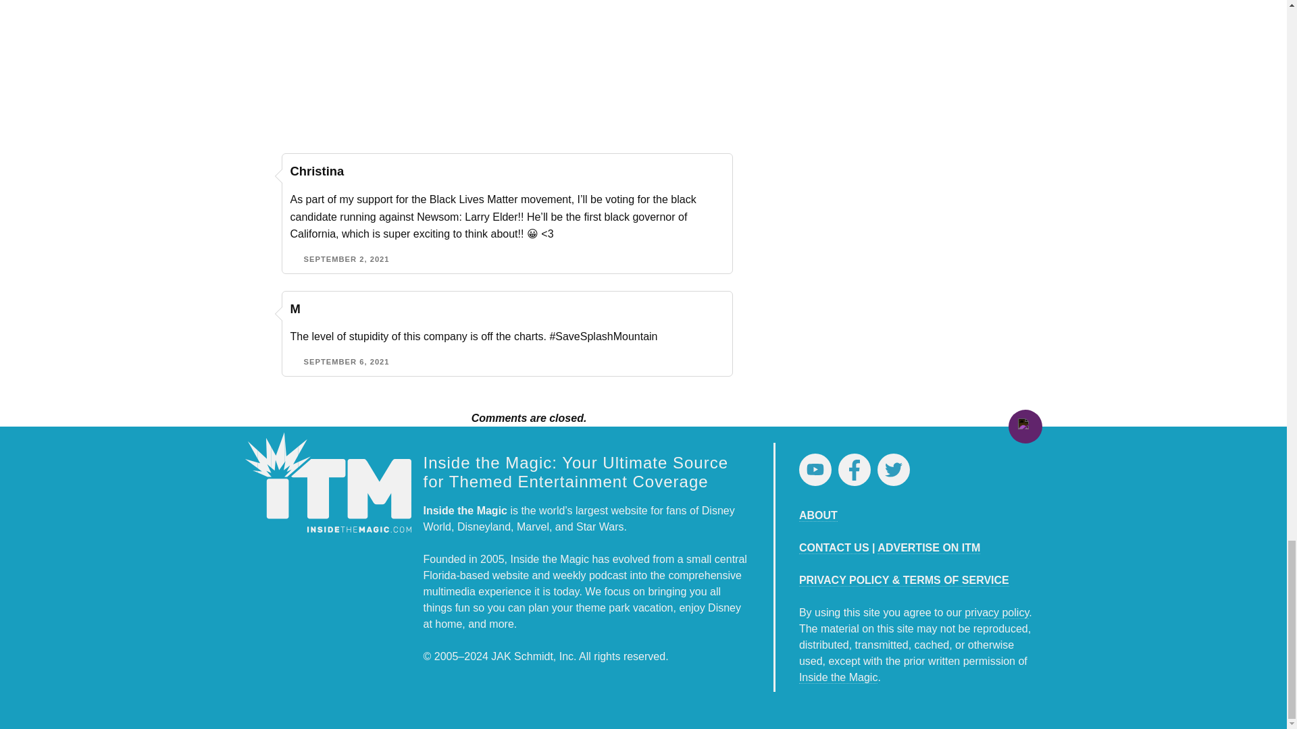 The height and width of the screenshot is (729, 1297). What do you see at coordinates (347, 362) in the screenshot?
I see `September 6, 2021 at 11:23 pm` at bounding box center [347, 362].